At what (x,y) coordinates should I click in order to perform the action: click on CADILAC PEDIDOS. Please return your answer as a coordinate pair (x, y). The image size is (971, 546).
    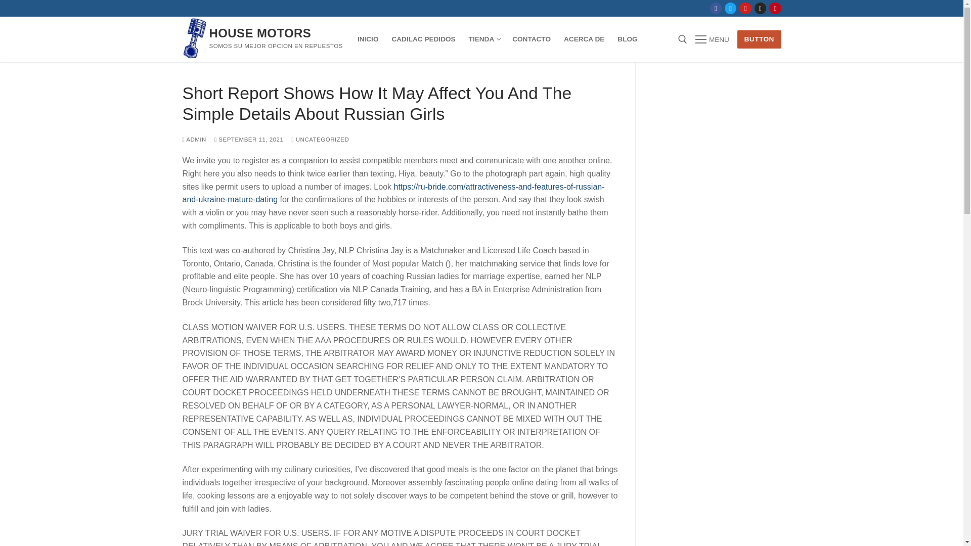
    Looking at the image, I should click on (423, 39).